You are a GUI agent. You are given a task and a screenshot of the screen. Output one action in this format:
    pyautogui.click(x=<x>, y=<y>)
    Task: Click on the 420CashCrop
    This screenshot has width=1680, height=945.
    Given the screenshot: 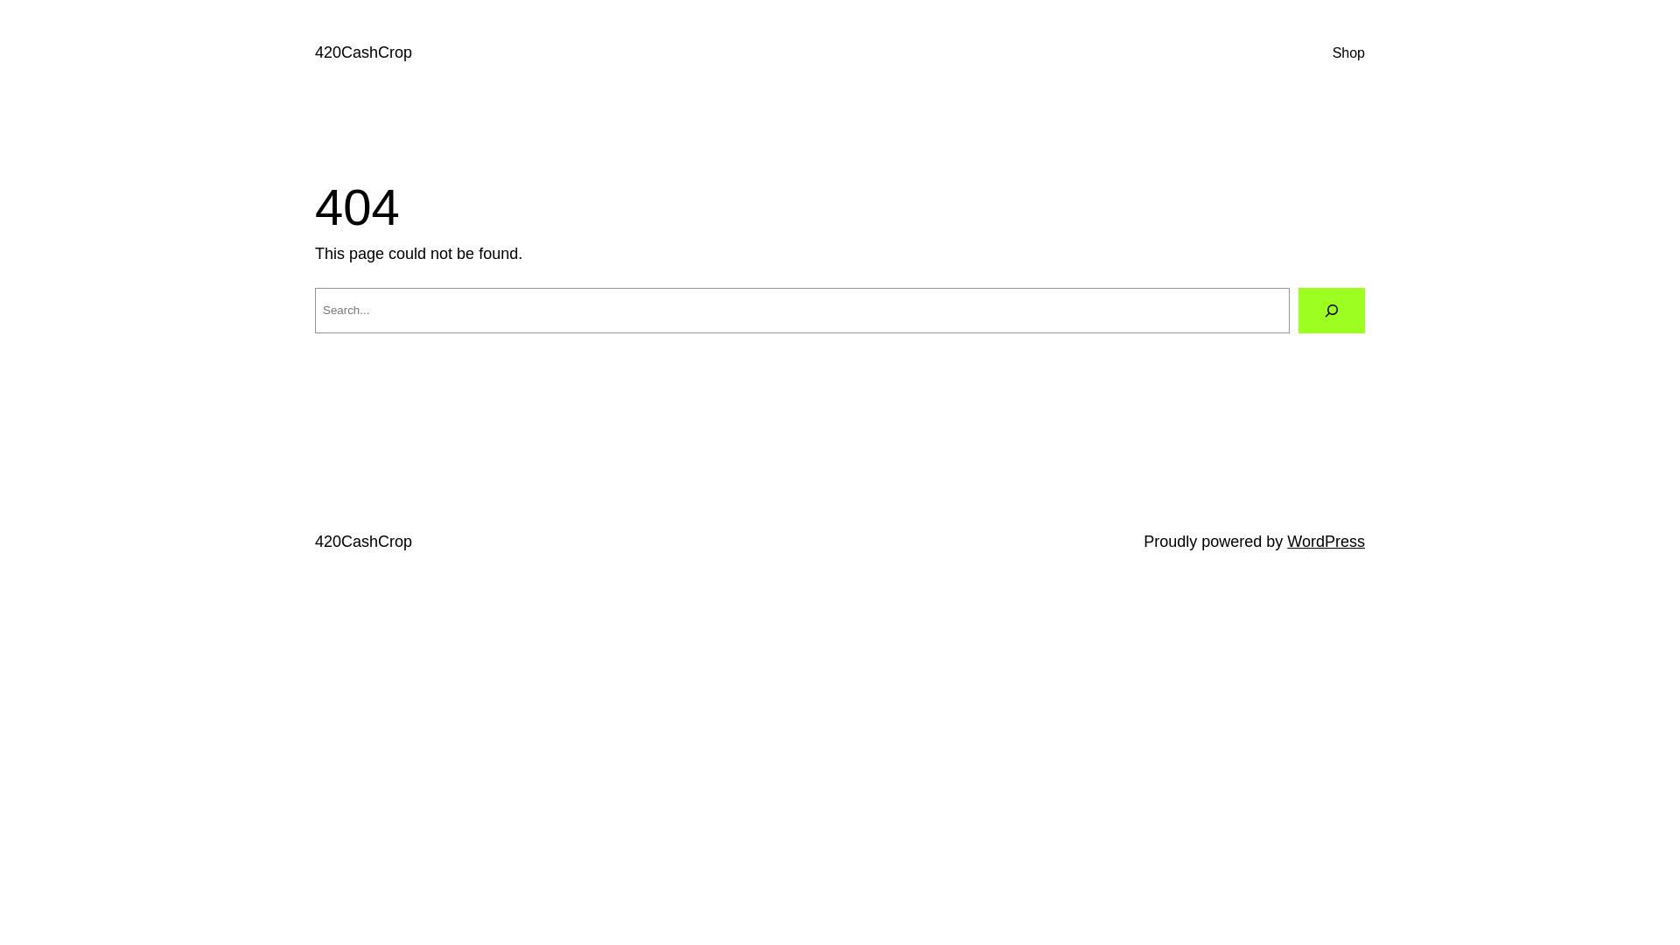 What is the action you would take?
    pyautogui.click(x=364, y=542)
    